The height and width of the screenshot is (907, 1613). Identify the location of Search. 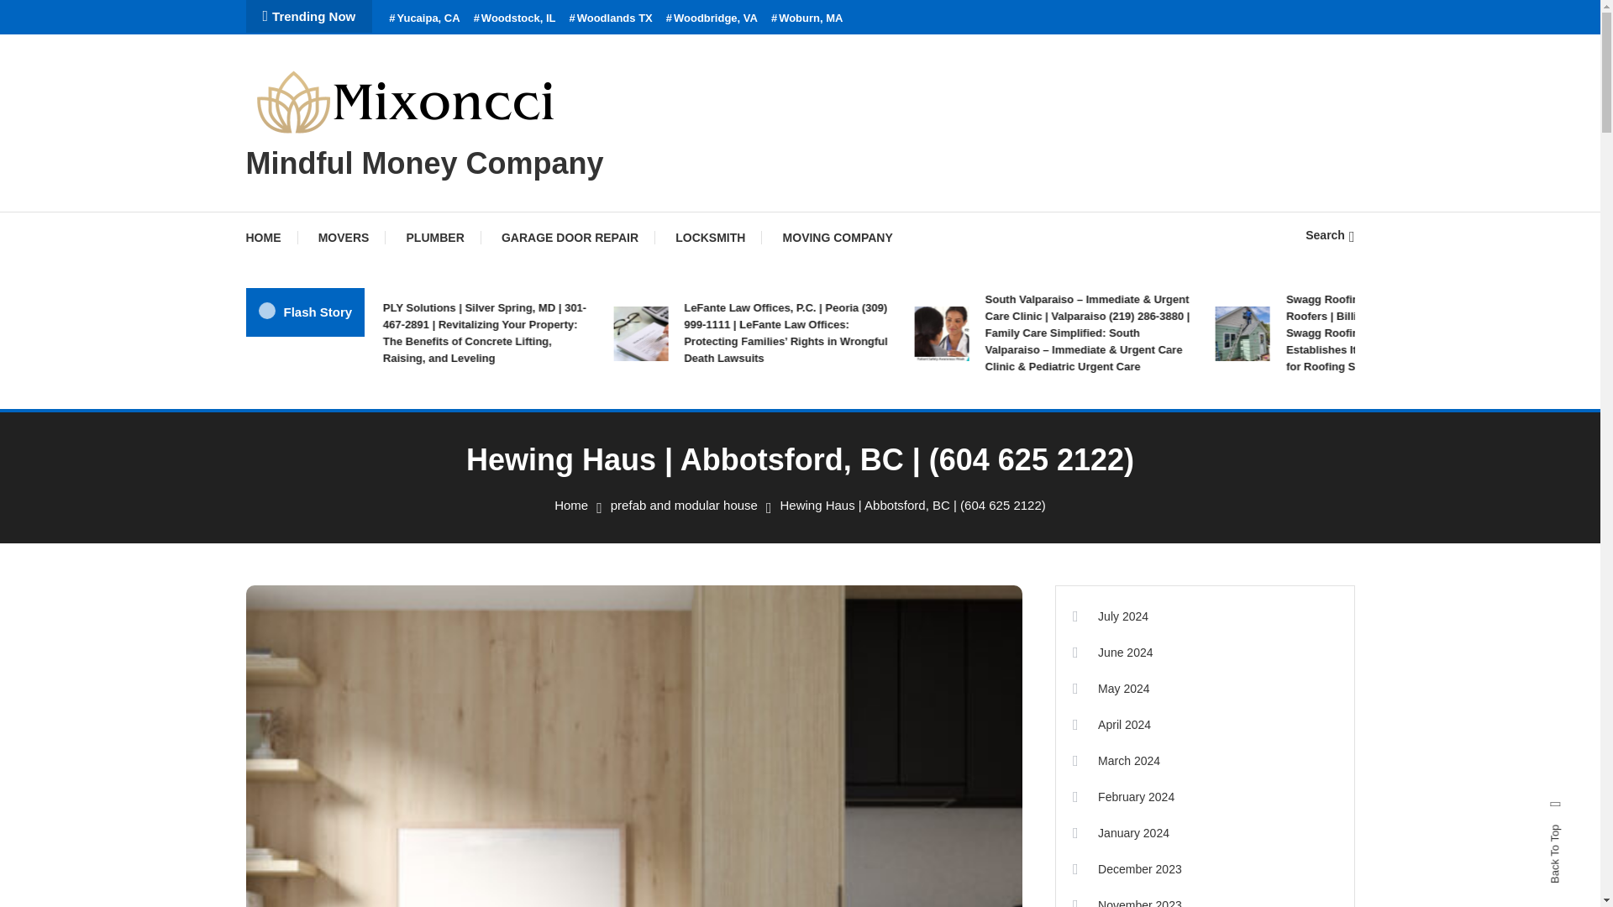
(1329, 235).